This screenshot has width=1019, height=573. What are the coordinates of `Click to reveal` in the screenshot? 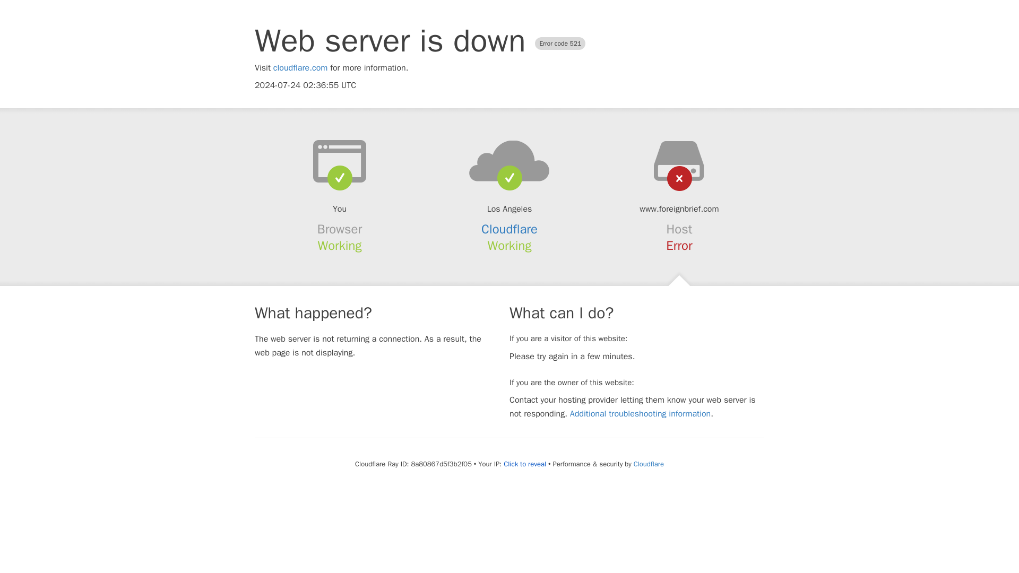 It's located at (524, 464).